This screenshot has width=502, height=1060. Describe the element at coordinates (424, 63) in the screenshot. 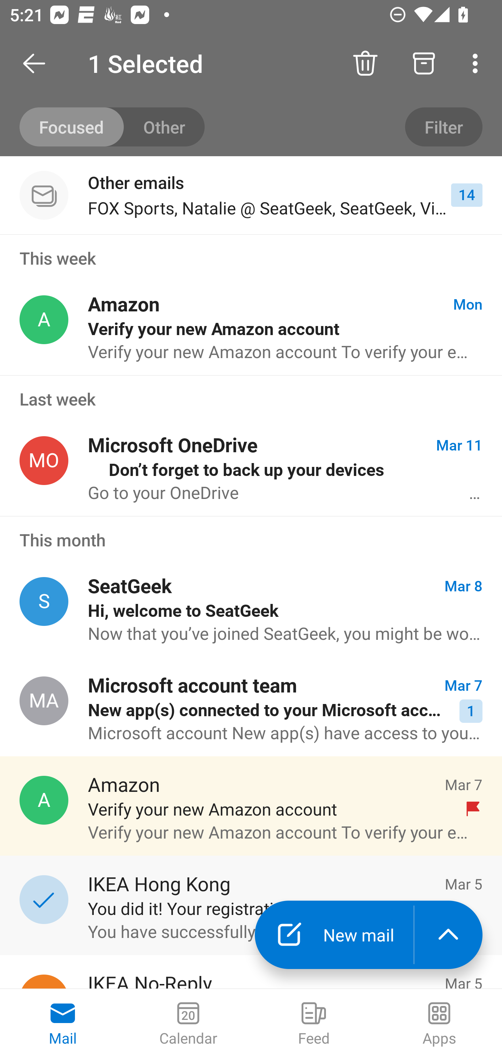

I see `Archive` at that location.